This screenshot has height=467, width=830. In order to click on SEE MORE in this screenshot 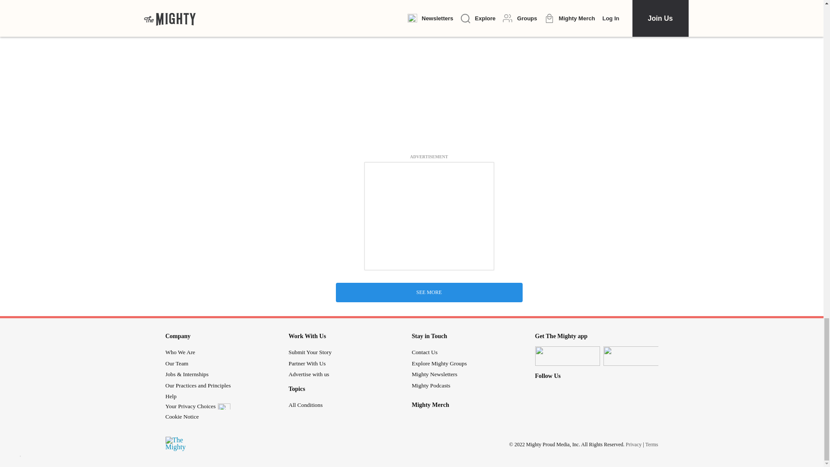, I will do `click(428, 292)`.